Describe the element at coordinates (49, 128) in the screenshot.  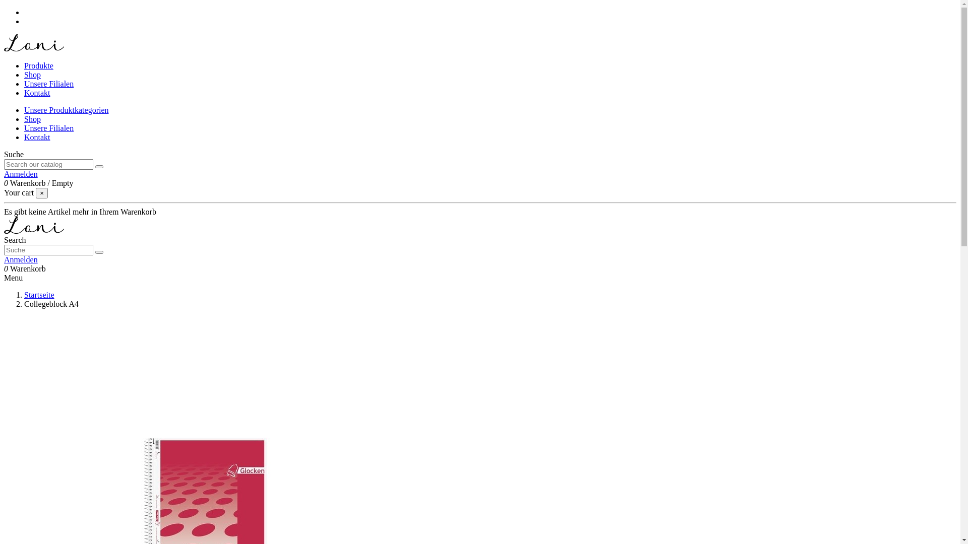
I see `Unsere Filialen` at that location.